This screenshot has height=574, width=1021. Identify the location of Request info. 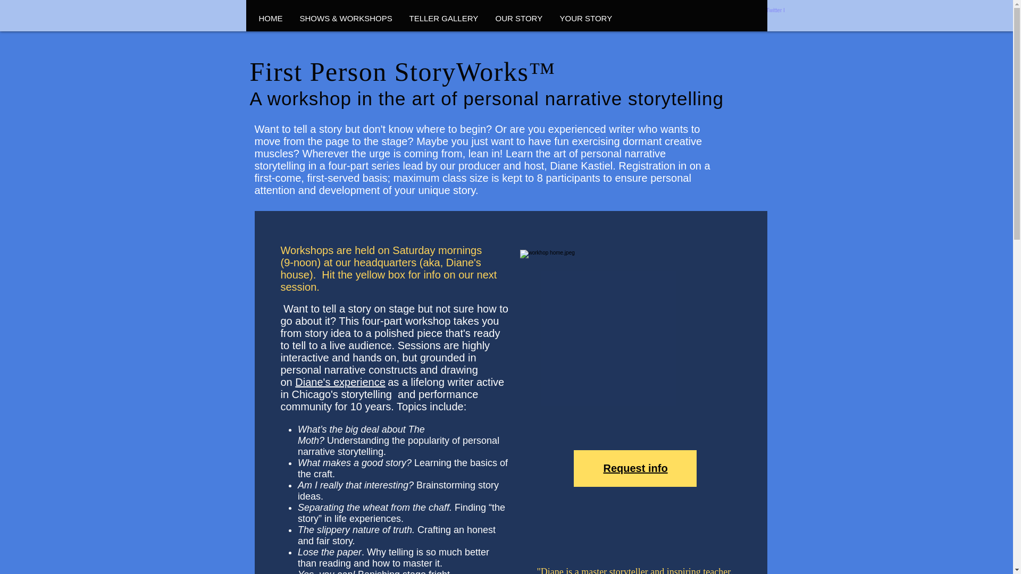
(635, 469).